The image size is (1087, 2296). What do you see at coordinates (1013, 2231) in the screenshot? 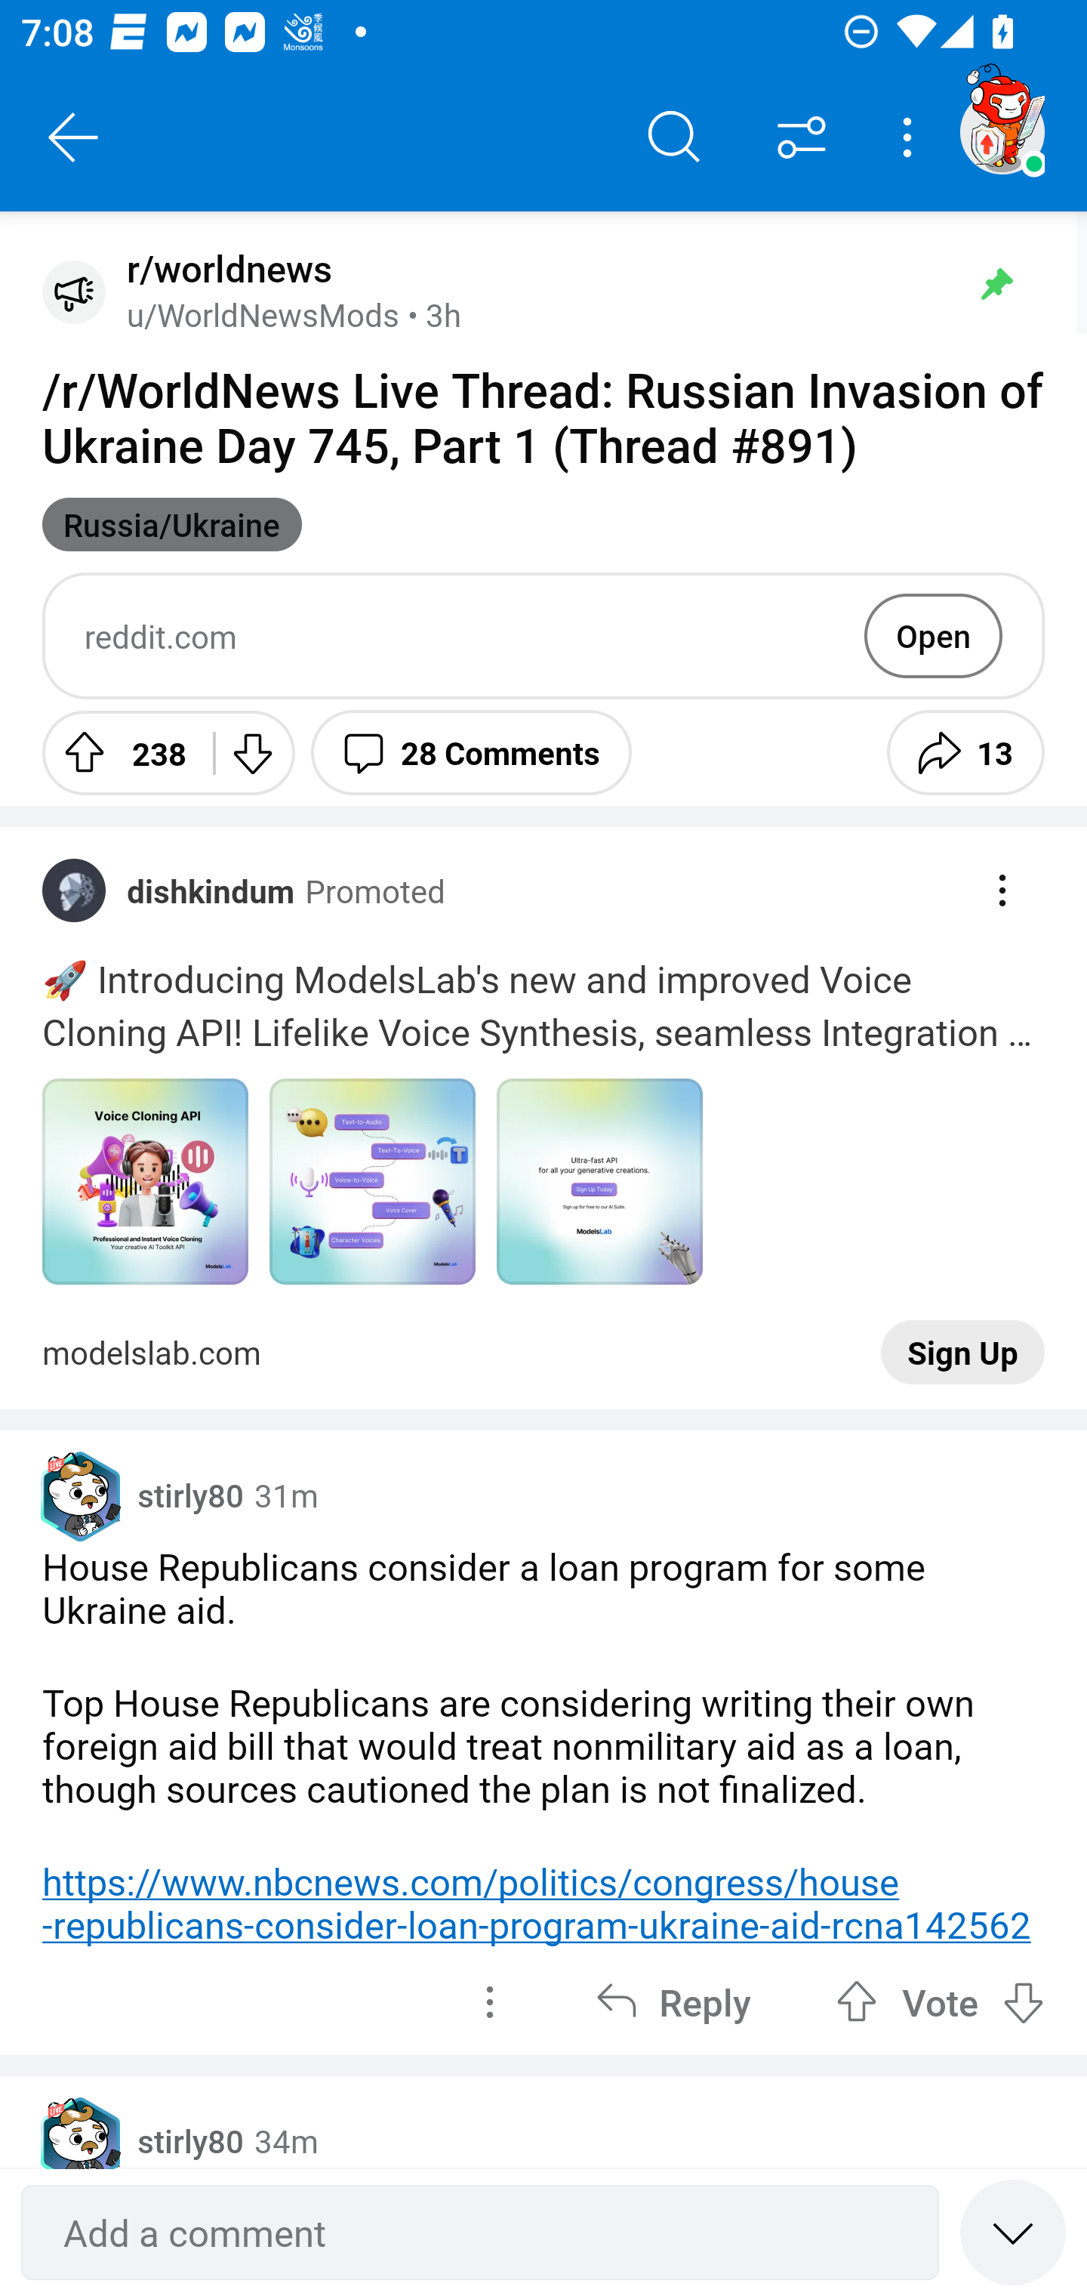
I see `Speed read` at bounding box center [1013, 2231].